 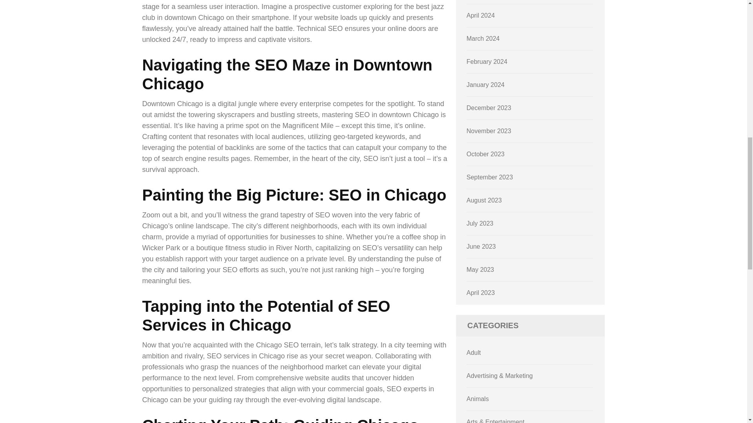 I want to click on March 2024, so click(x=483, y=38).